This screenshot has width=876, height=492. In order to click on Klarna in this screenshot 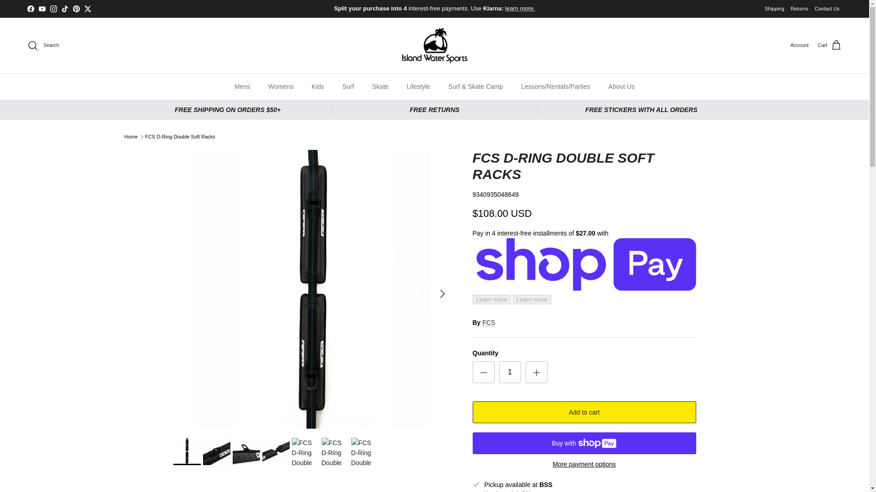, I will do `click(520, 8)`.